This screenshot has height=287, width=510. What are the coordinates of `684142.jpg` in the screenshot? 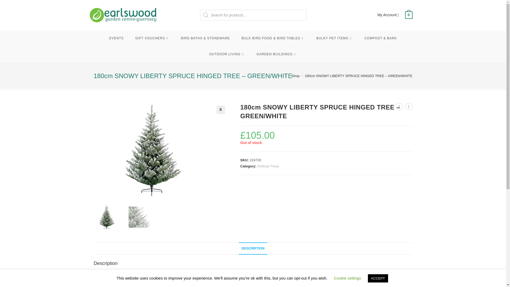 It's located at (153, 150).